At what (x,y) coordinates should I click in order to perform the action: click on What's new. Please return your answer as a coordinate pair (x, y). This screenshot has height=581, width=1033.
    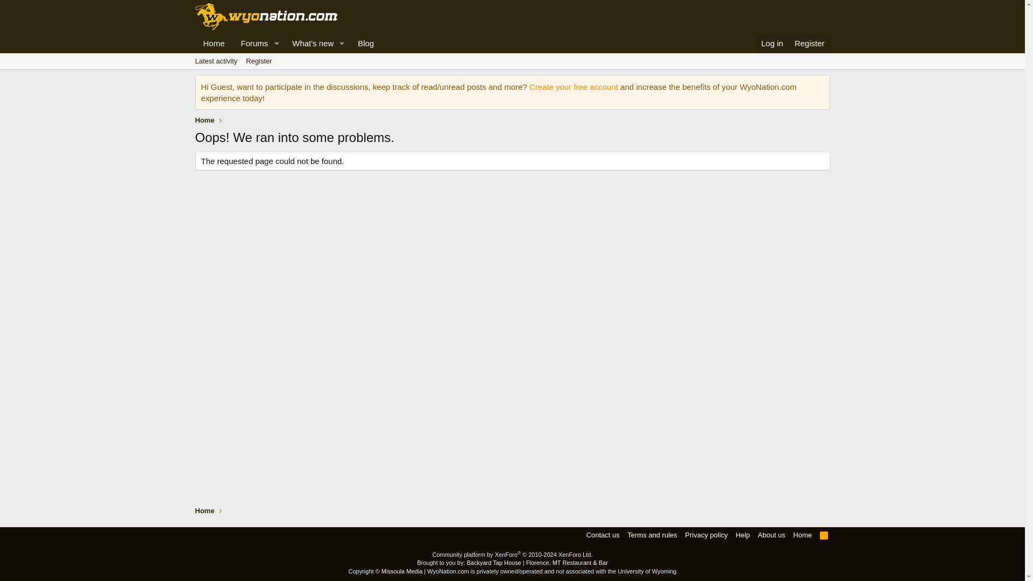
    Looking at the image, I should click on (706, 535).